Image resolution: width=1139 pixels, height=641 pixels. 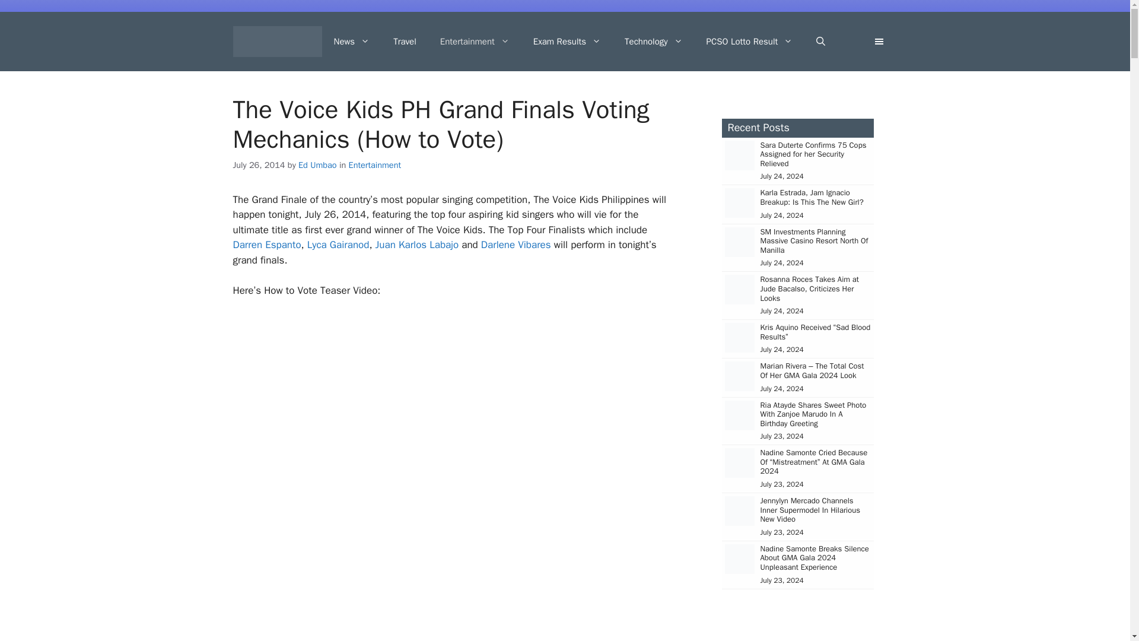 I want to click on News, so click(x=351, y=42).